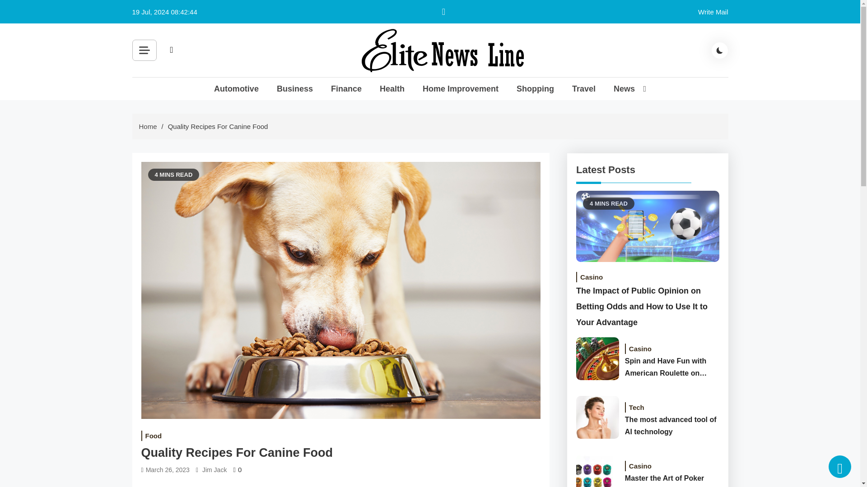 This screenshot has height=487, width=867. What do you see at coordinates (346, 88) in the screenshot?
I see `Finance` at bounding box center [346, 88].